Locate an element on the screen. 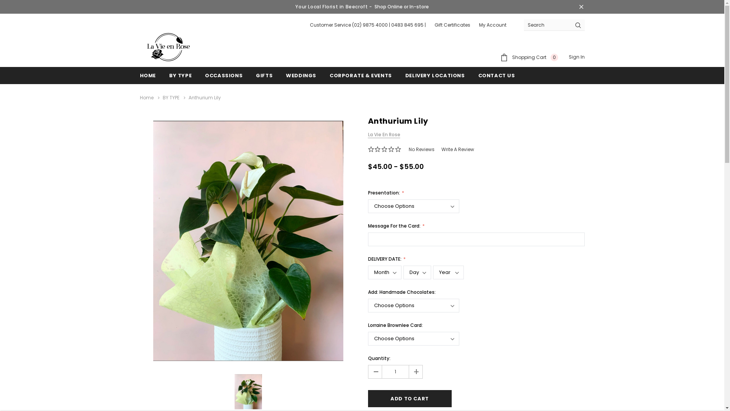  OCCASSIONS is located at coordinates (224, 75).